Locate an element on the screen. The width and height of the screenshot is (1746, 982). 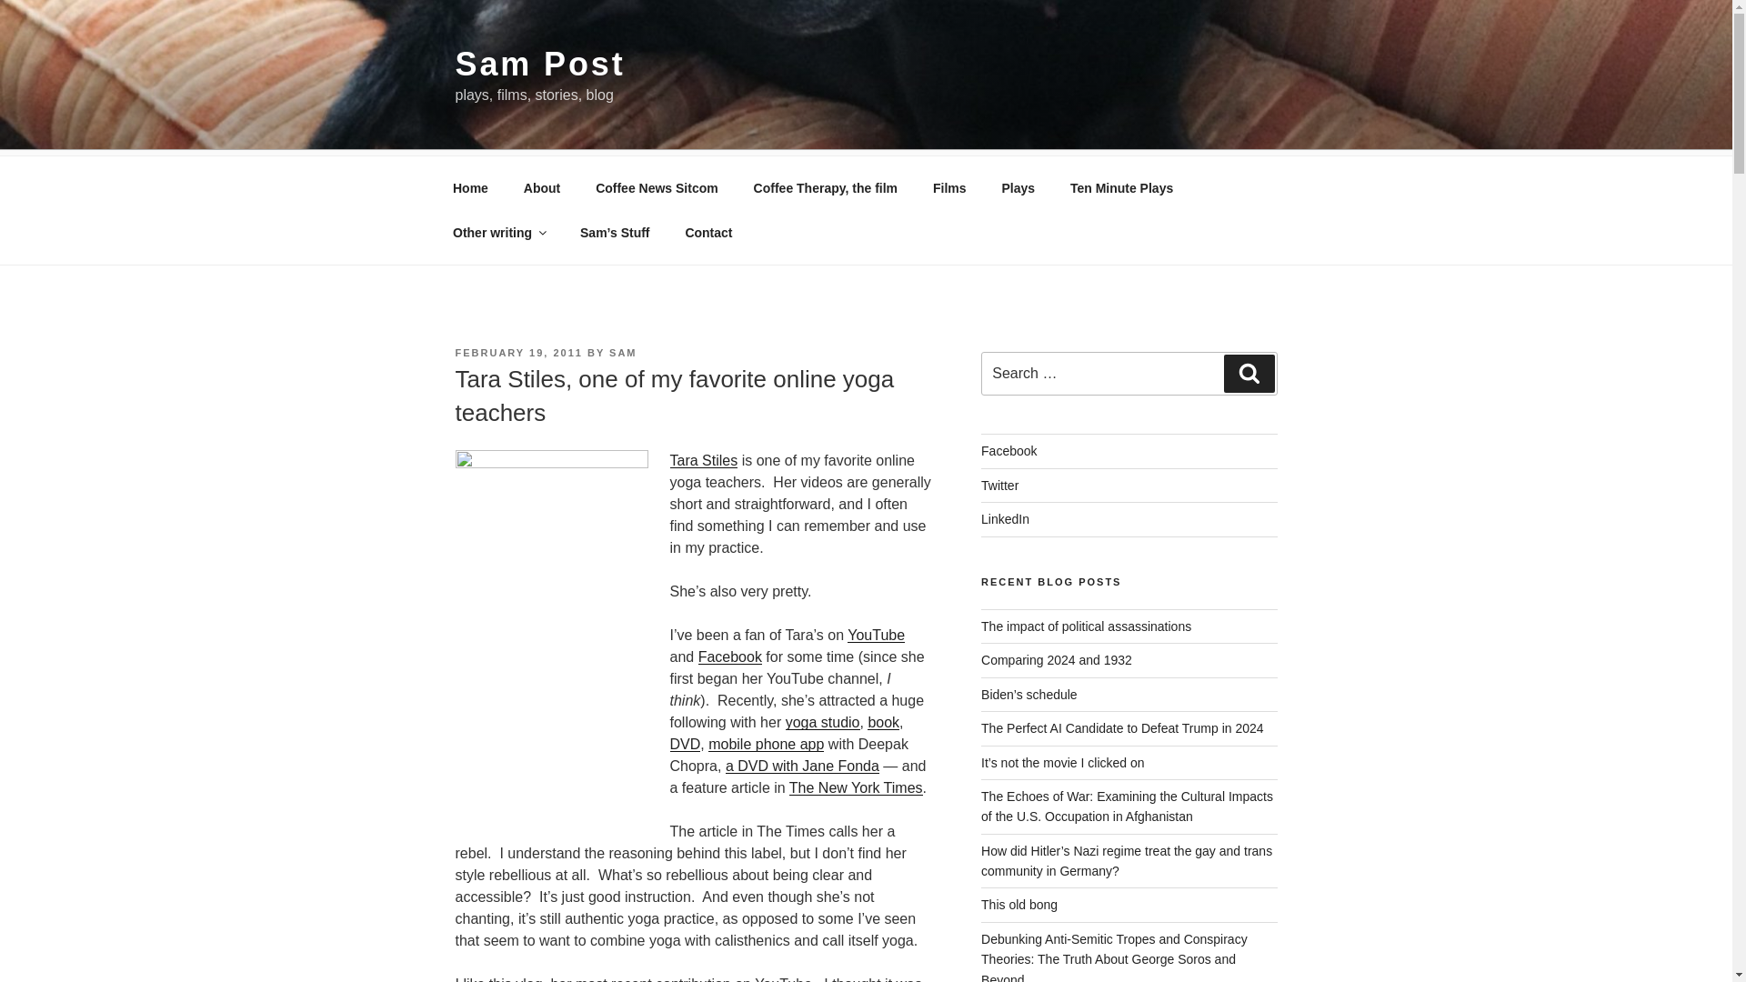
Facebook is located at coordinates (1009, 451).